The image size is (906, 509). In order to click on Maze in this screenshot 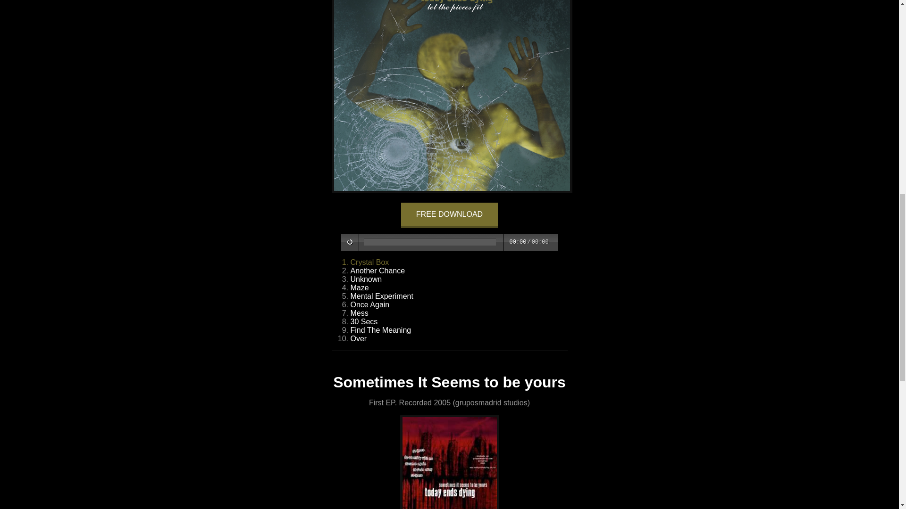, I will do `click(359, 287)`.